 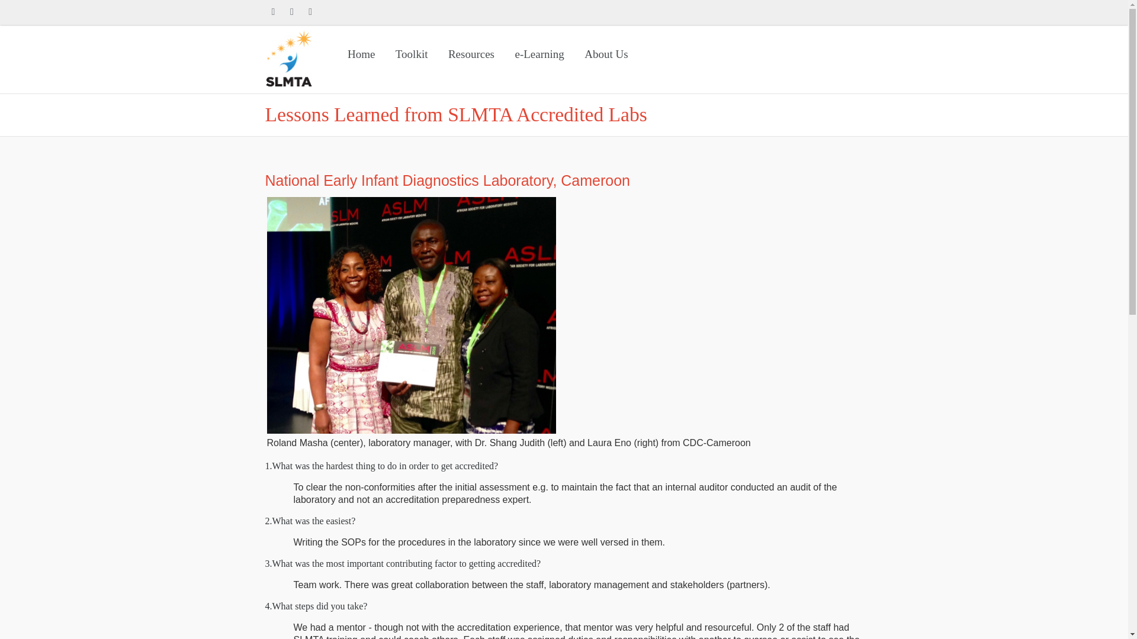 I want to click on About Us, so click(x=606, y=54).